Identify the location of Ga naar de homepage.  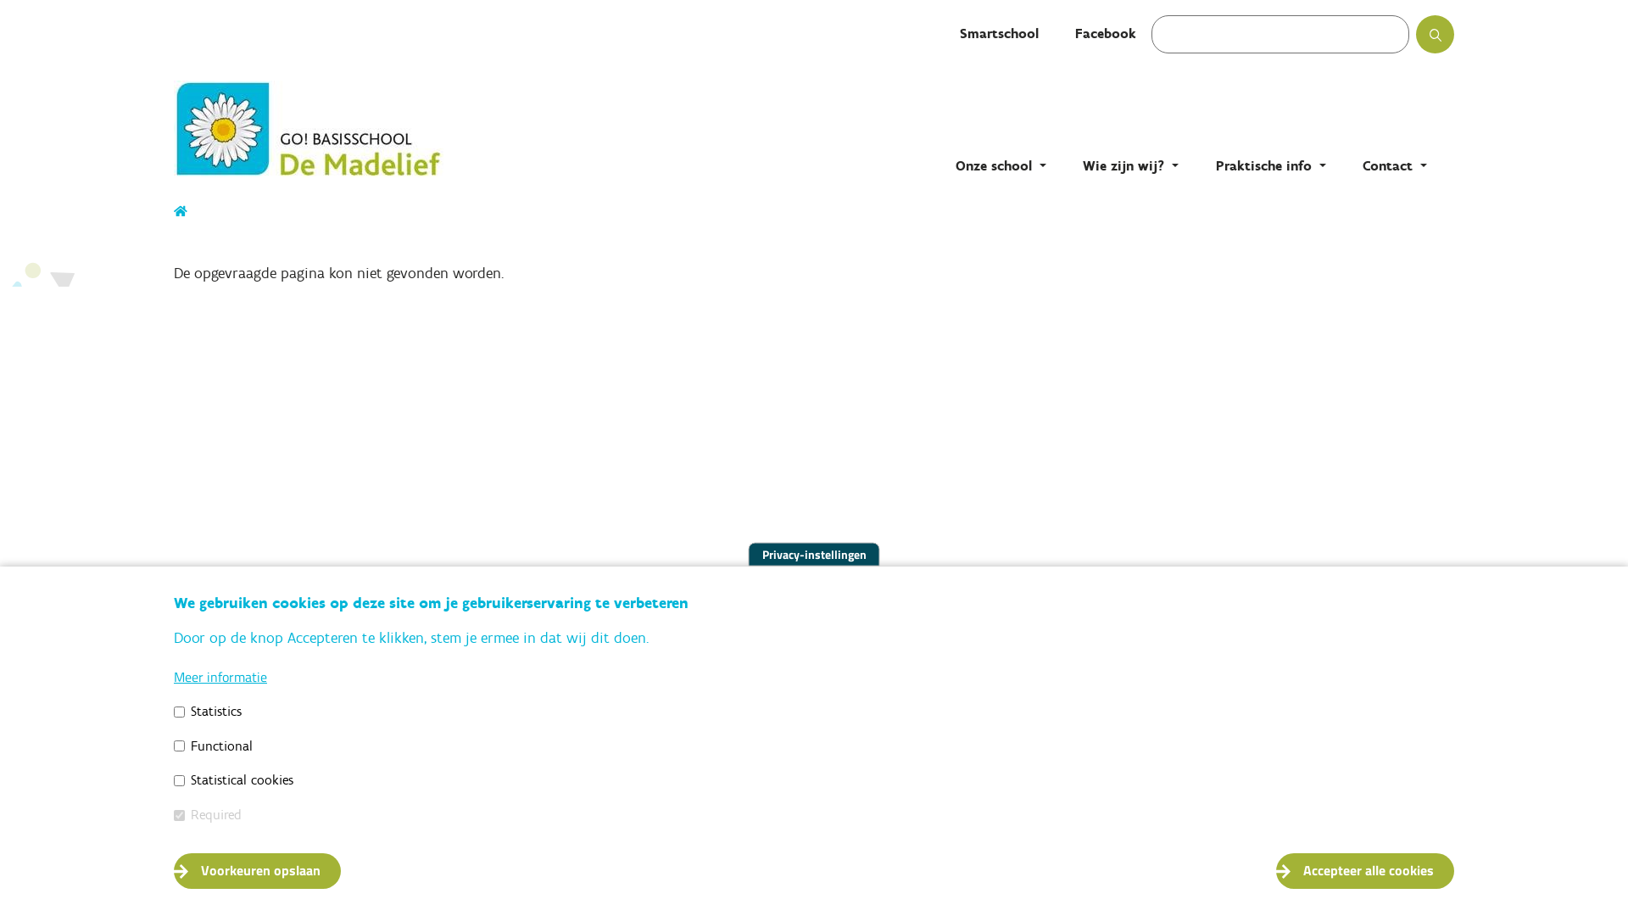
(343, 129).